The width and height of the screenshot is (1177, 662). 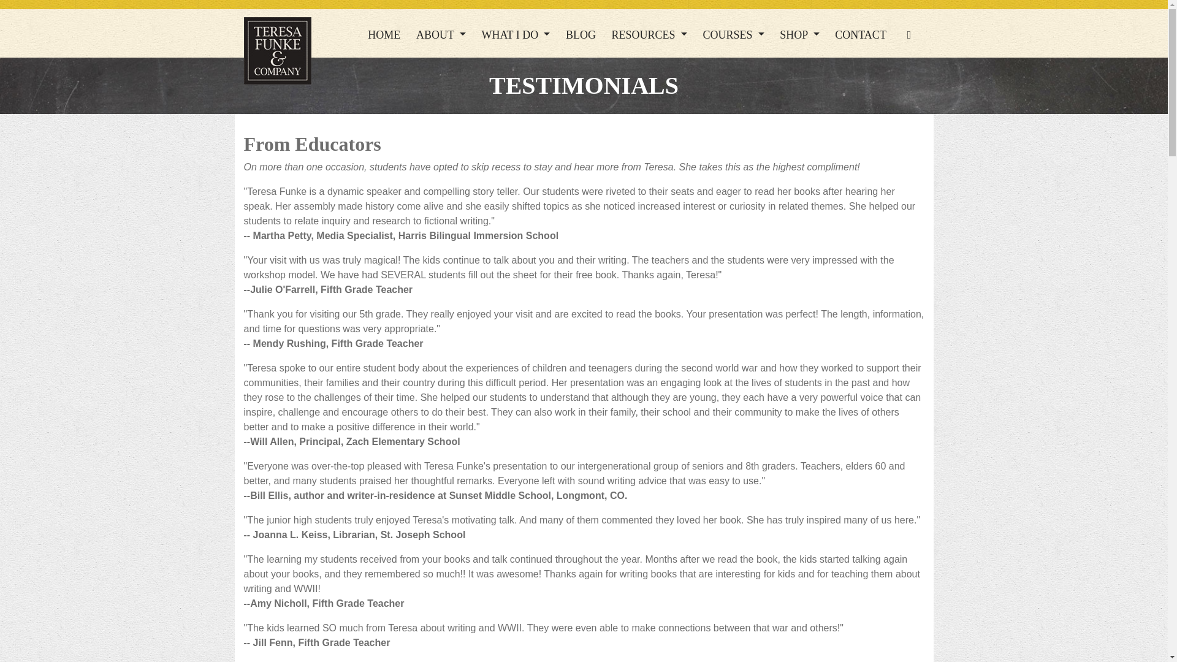 What do you see at coordinates (860, 34) in the screenshot?
I see `Contact` at bounding box center [860, 34].